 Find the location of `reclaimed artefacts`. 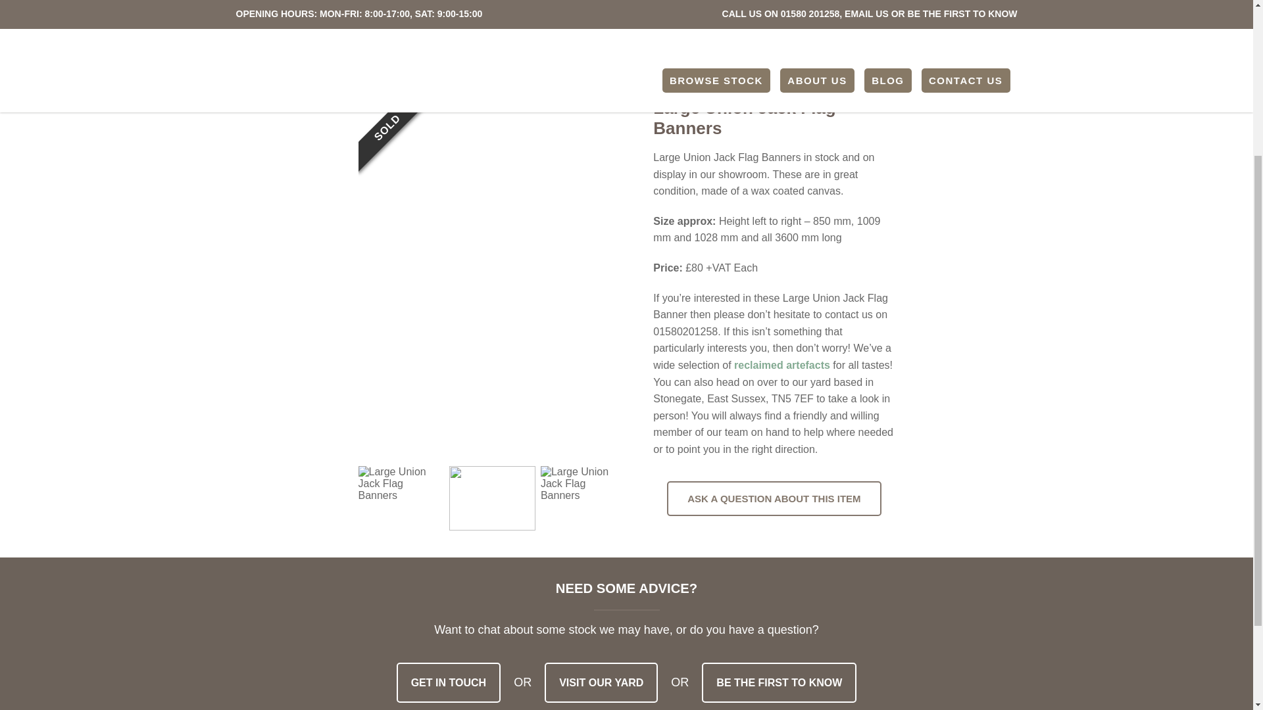

reclaimed artefacts is located at coordinates (781, 364).